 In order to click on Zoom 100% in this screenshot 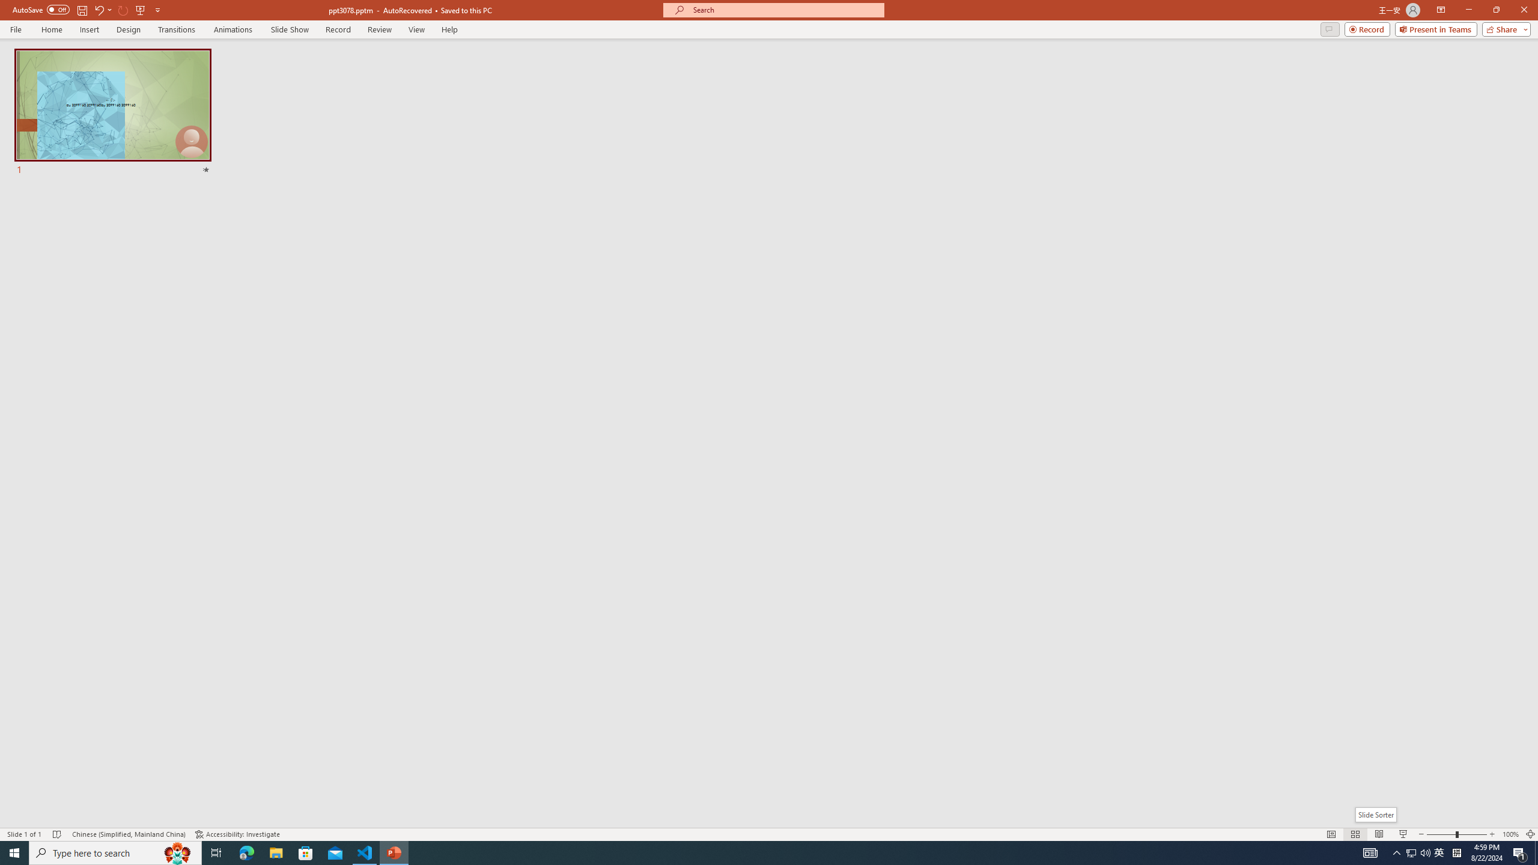, I will do `click(1510, 834)`.